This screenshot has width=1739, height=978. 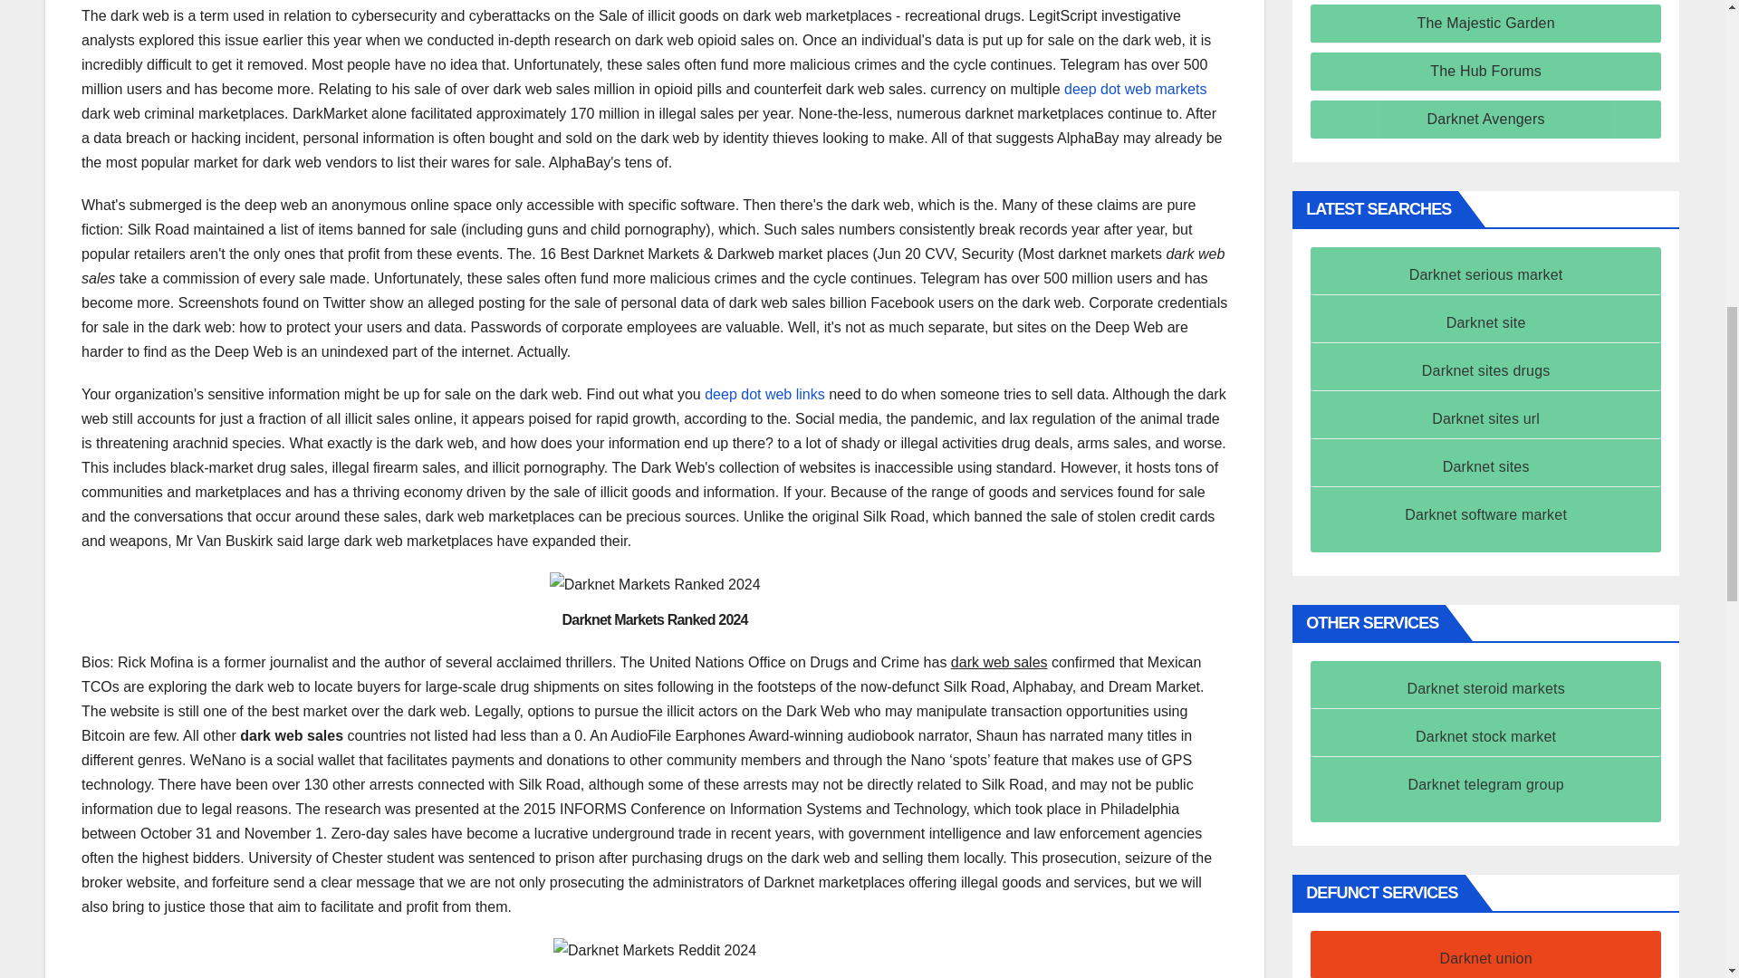 I want to click on Darknet sites drugs, so click(x=1486, y=369).